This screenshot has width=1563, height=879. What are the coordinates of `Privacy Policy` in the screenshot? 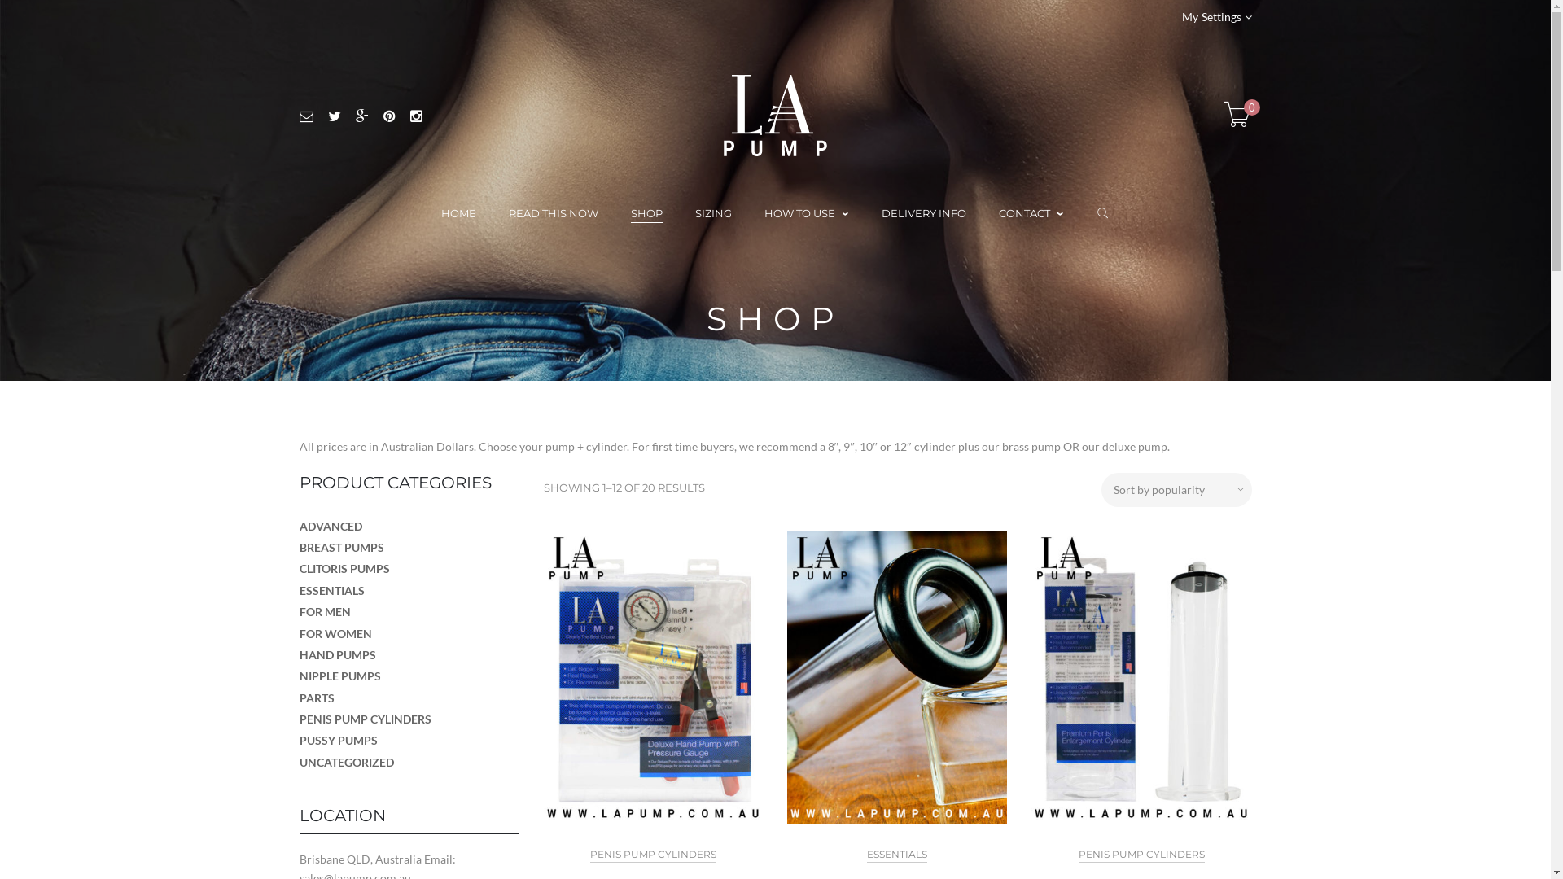 It's located at (335, 736).